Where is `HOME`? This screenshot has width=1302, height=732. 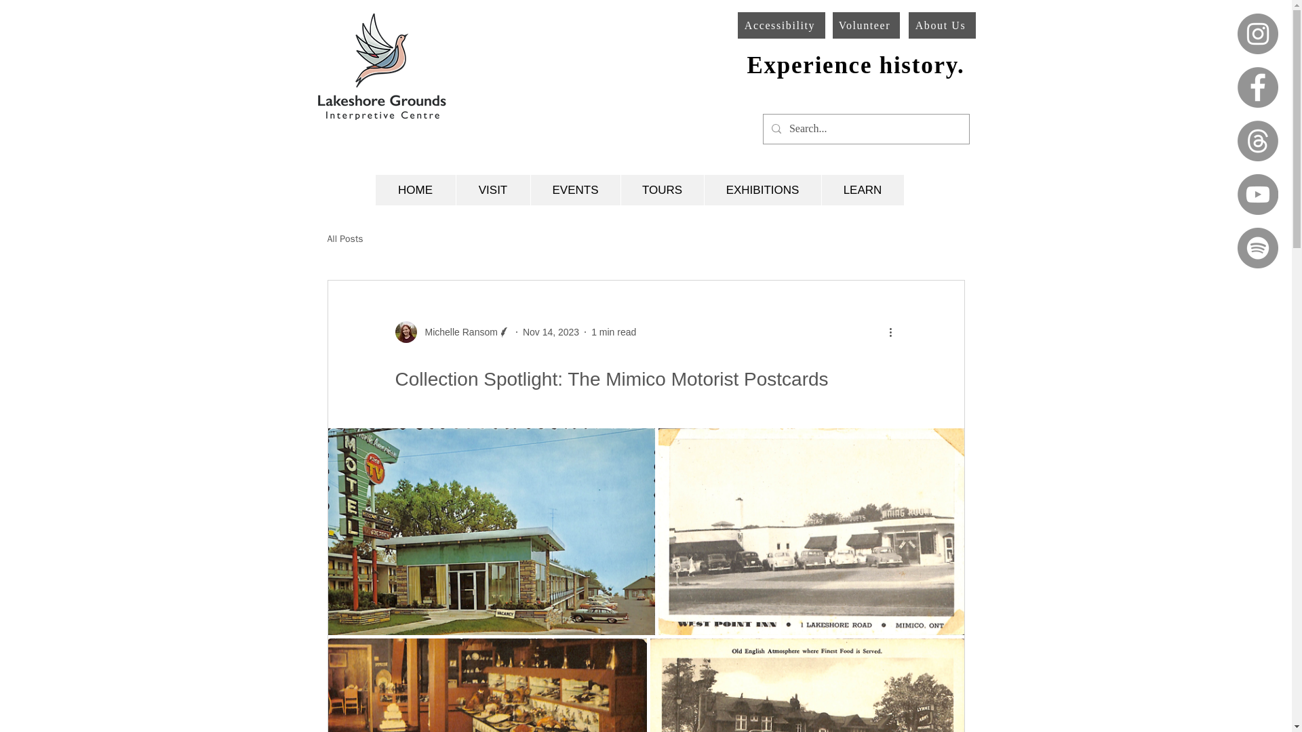
HOME is located at coordinates (416, 190).